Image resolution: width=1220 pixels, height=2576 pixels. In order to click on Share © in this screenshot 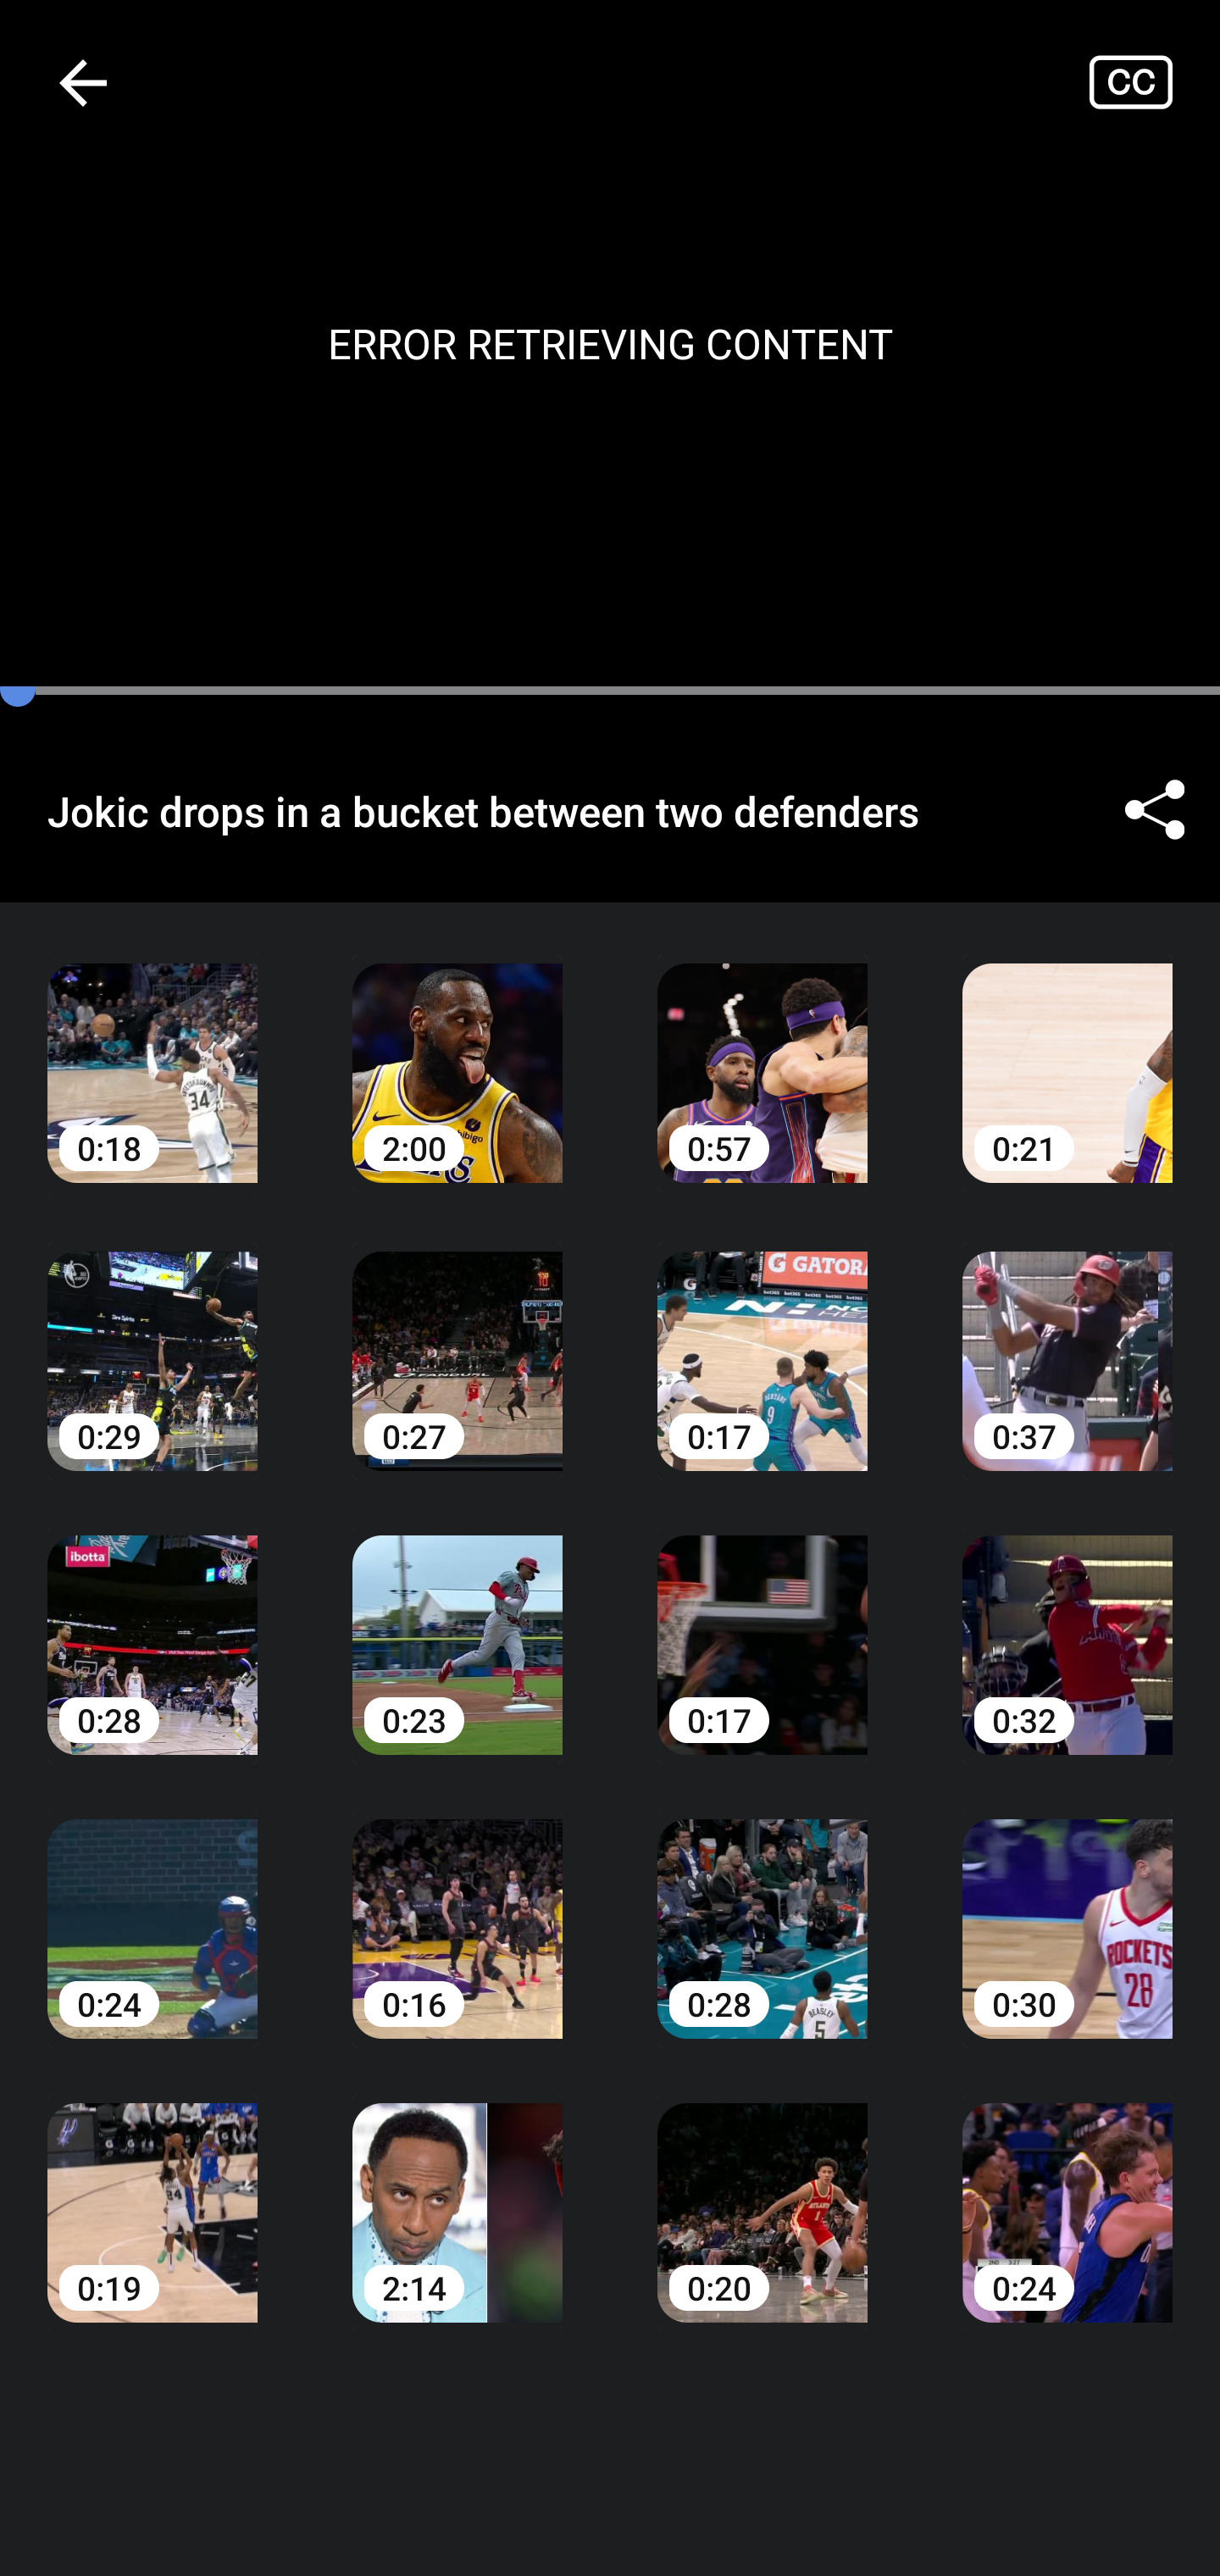, I will do `click(1154, 810)`.